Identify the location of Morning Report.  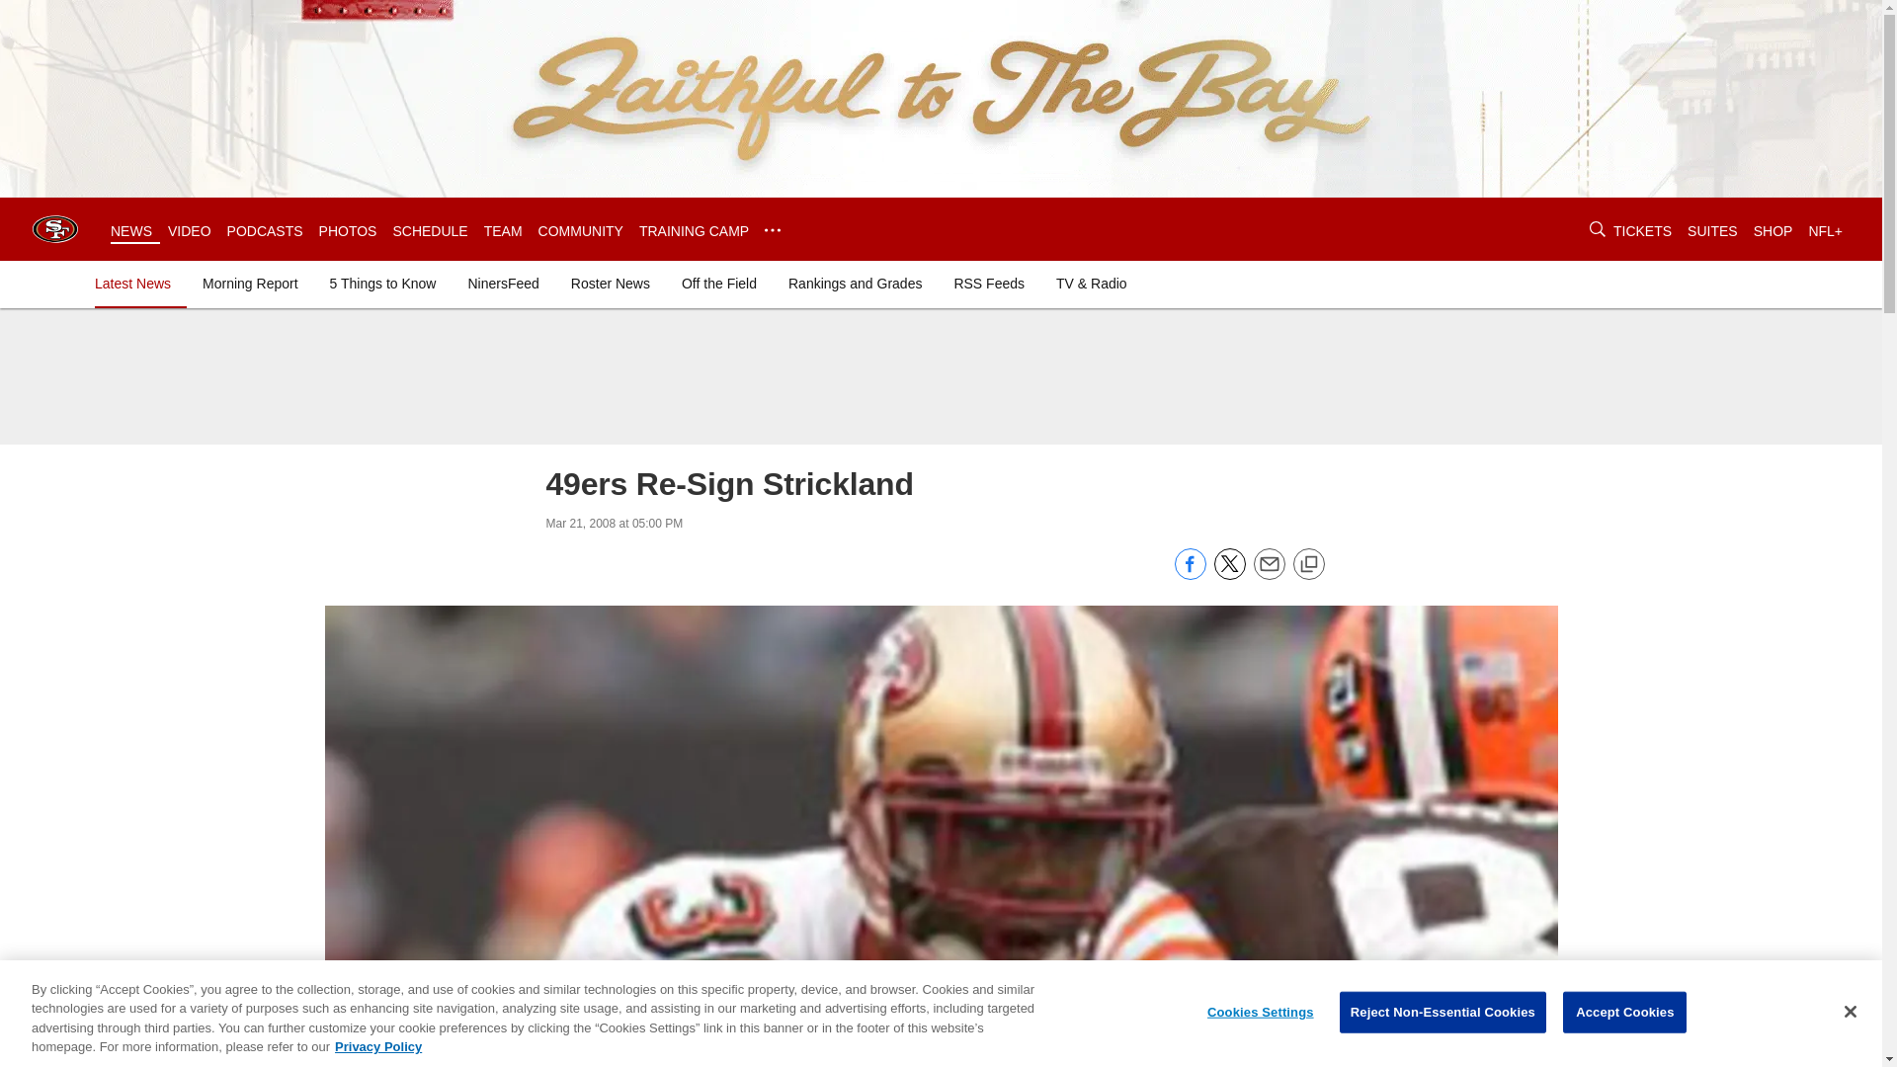
(250, 283).